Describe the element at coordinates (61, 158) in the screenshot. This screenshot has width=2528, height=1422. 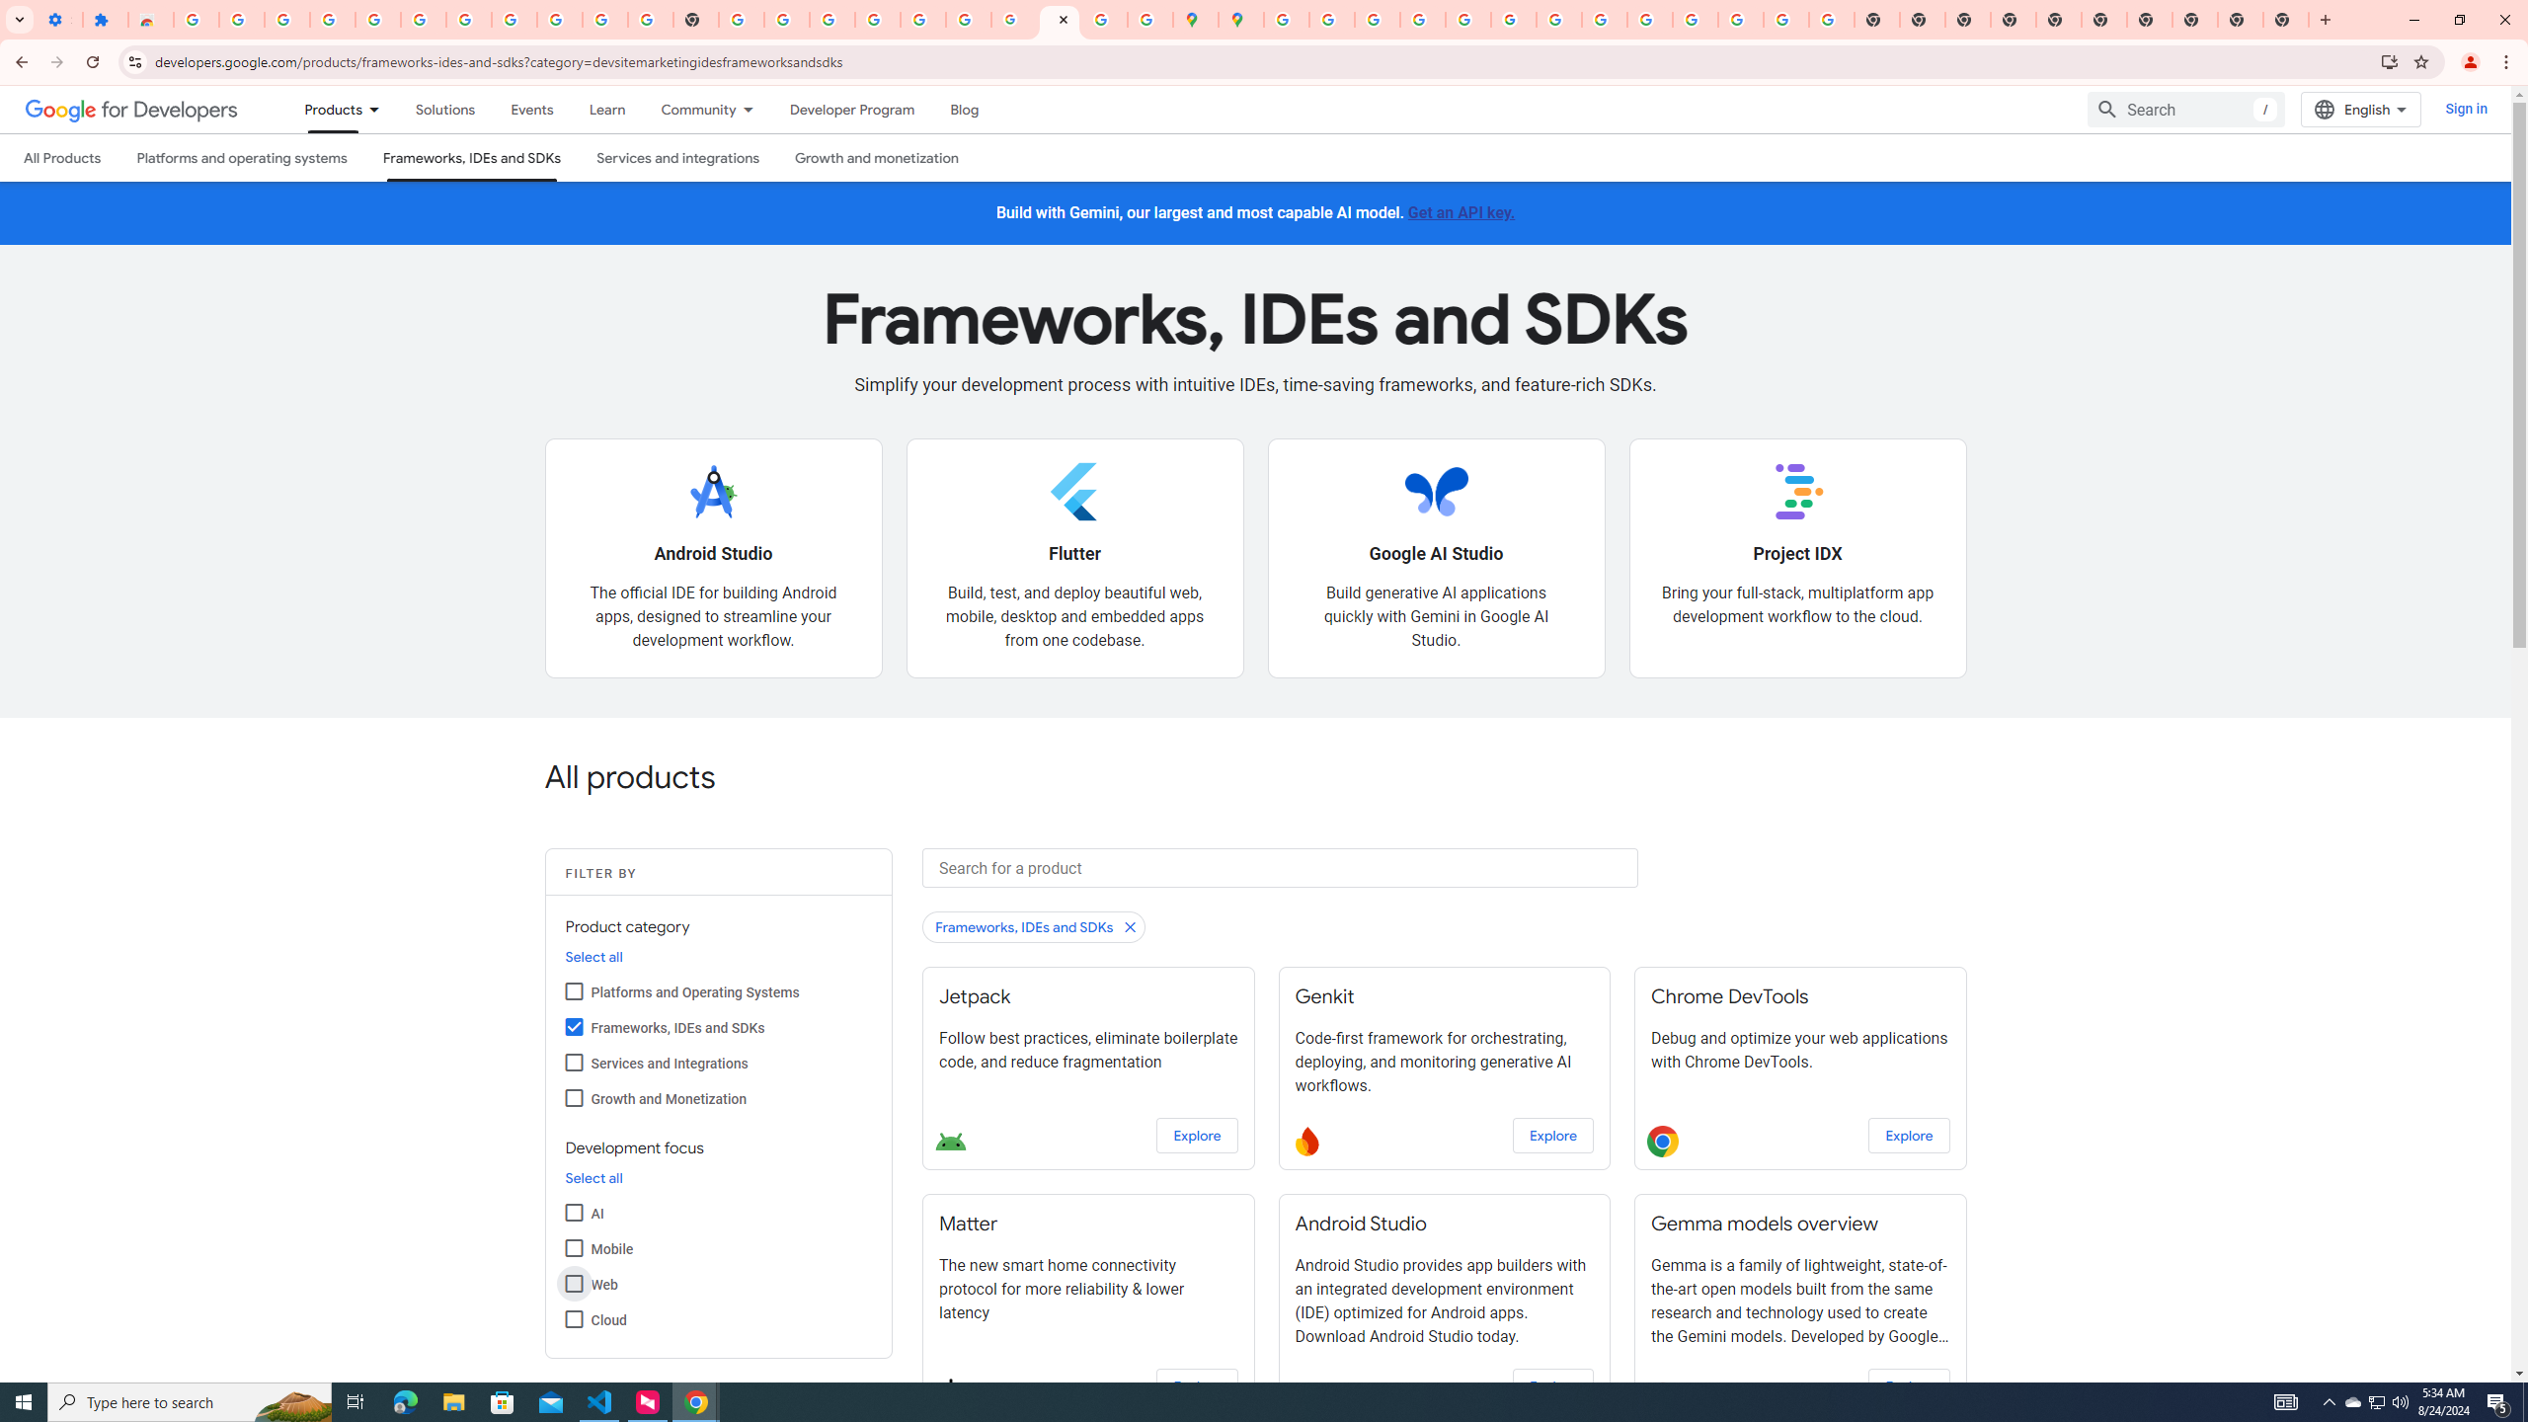
I see `All Products` at that location.